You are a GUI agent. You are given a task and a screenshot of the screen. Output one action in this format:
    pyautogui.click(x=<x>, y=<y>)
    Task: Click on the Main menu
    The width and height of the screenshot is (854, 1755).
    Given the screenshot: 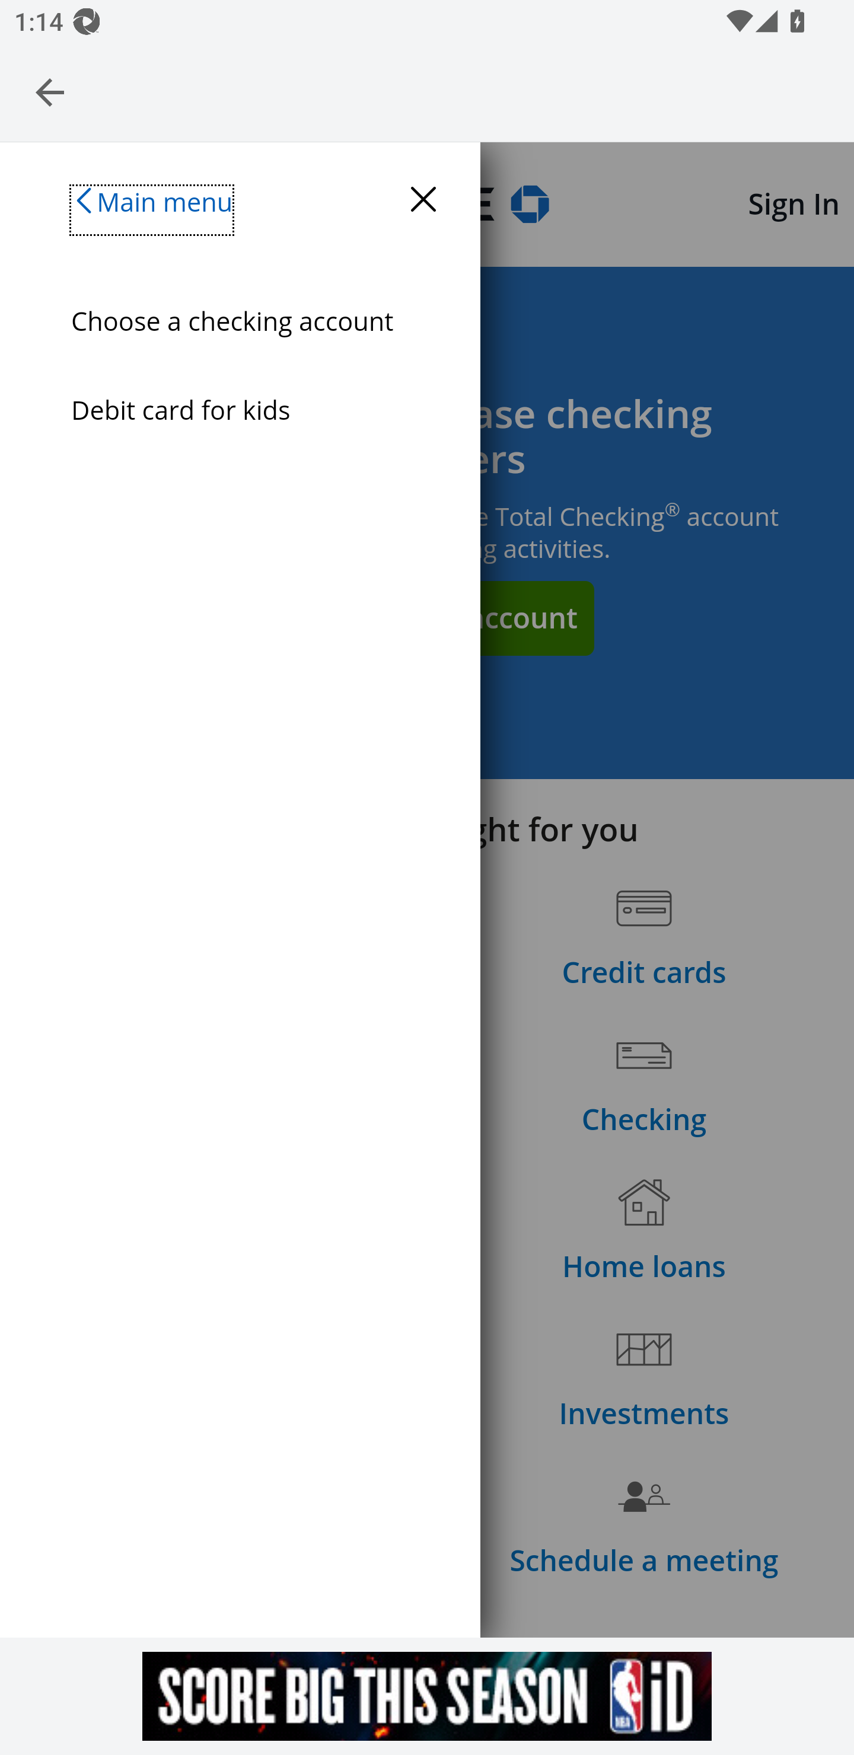 What is the action you would take?
    pyautogui.click(x=152, y=209)
    